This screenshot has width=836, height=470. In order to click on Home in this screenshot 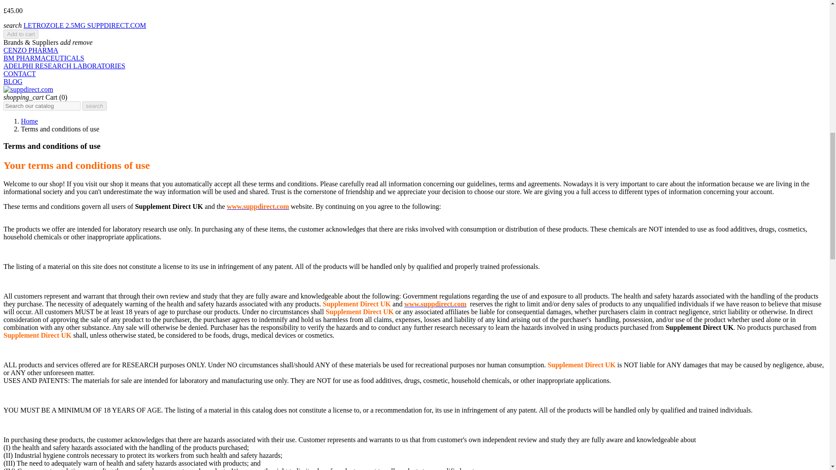, I will do `click(29, 121)`.